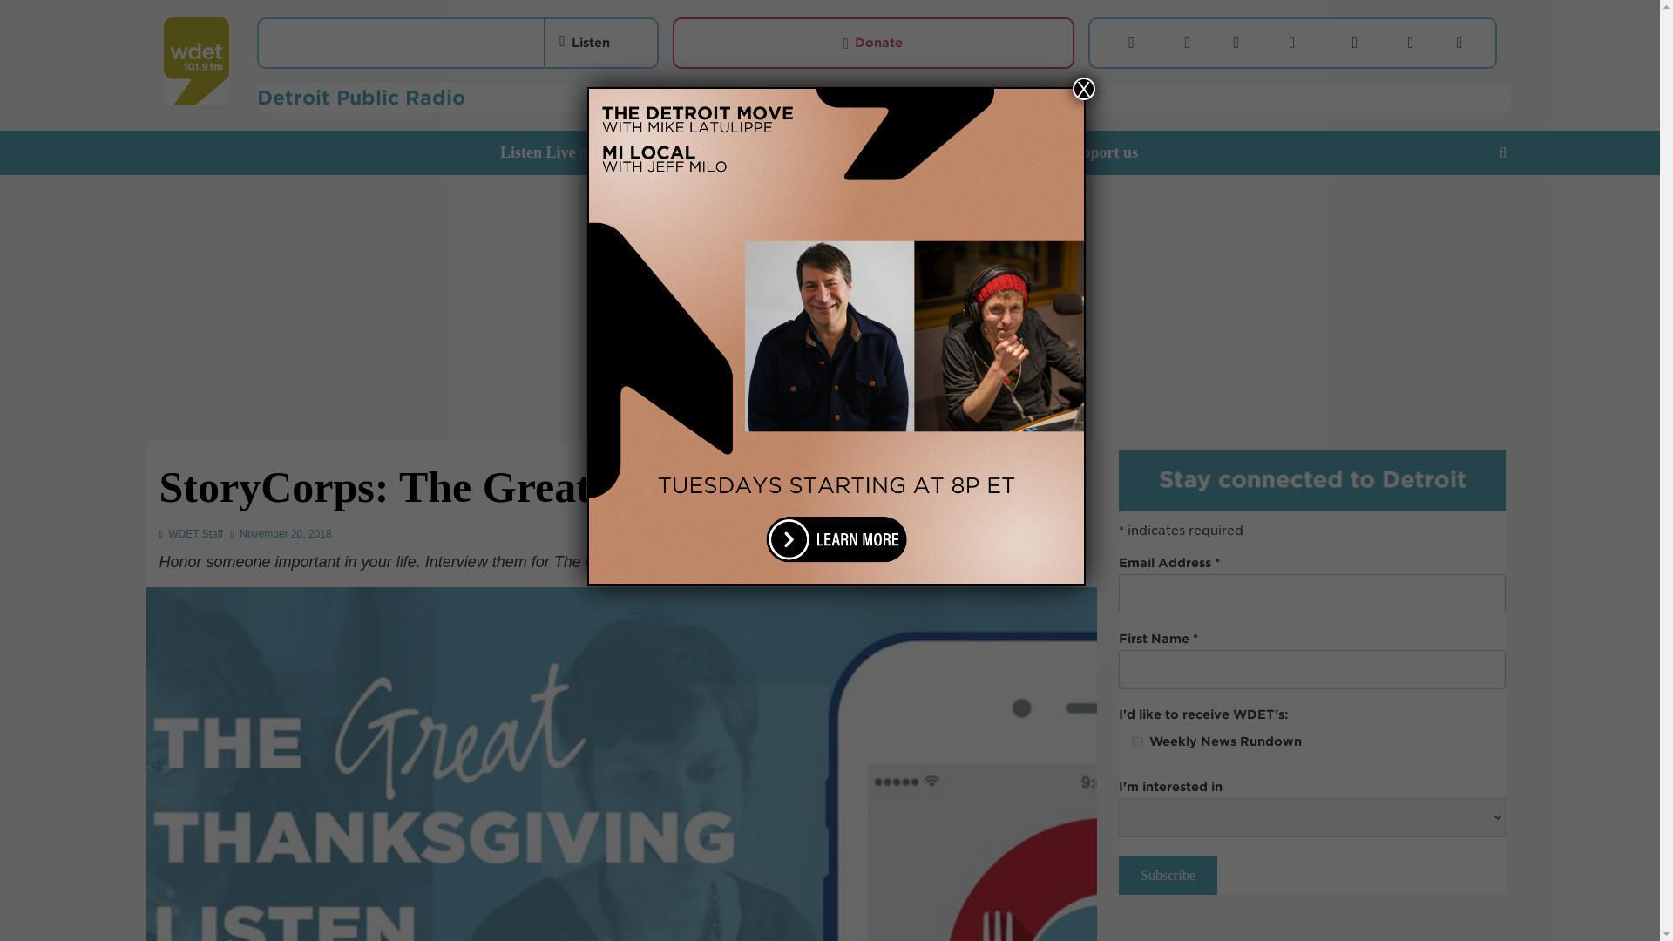 This screenshot has height=941, width=1673. Describe the element at coordinates (1462, 206) in the screenshot. I see `Search` at that location.